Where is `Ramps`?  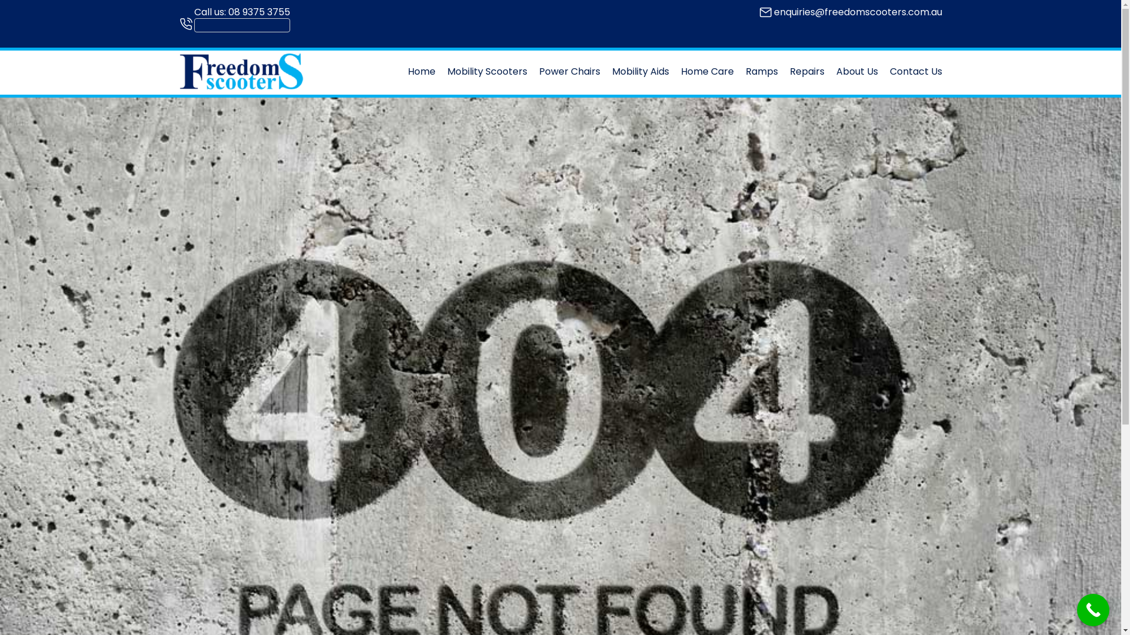
Ramps is located at coordinates (762, 72).